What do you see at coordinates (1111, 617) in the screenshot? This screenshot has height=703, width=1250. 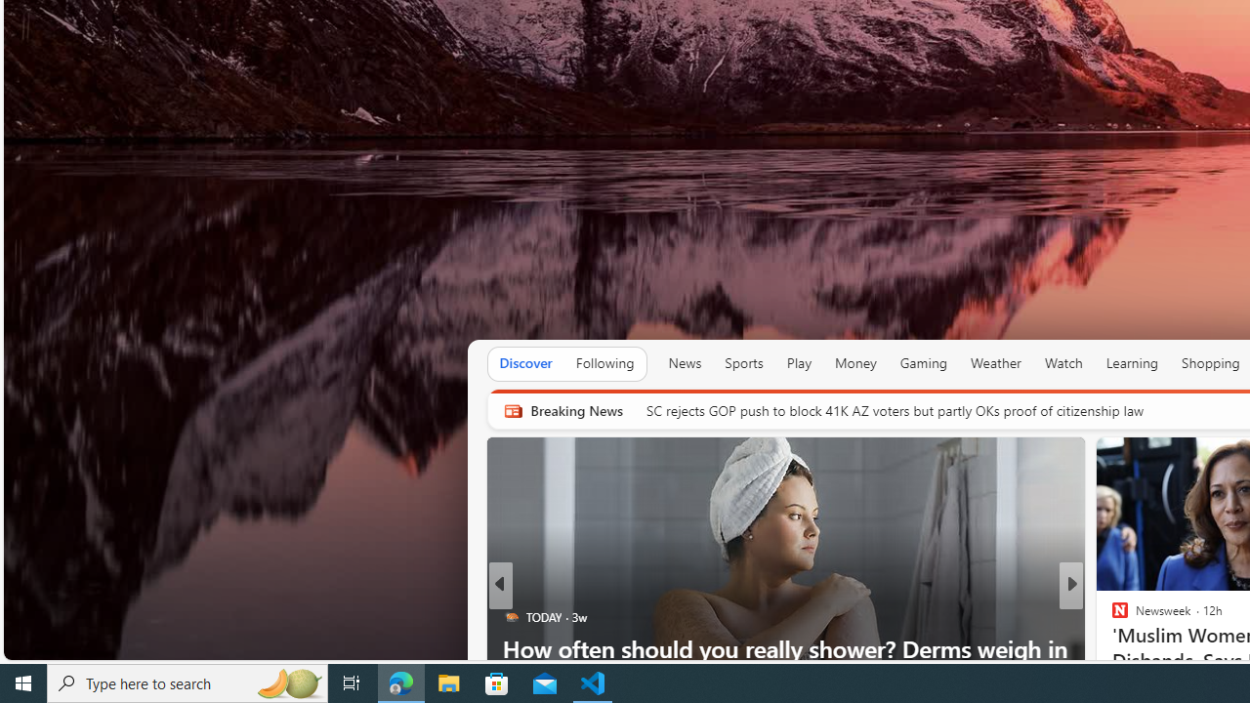 I see ` UPI News` at bounding box center [1111, 617].